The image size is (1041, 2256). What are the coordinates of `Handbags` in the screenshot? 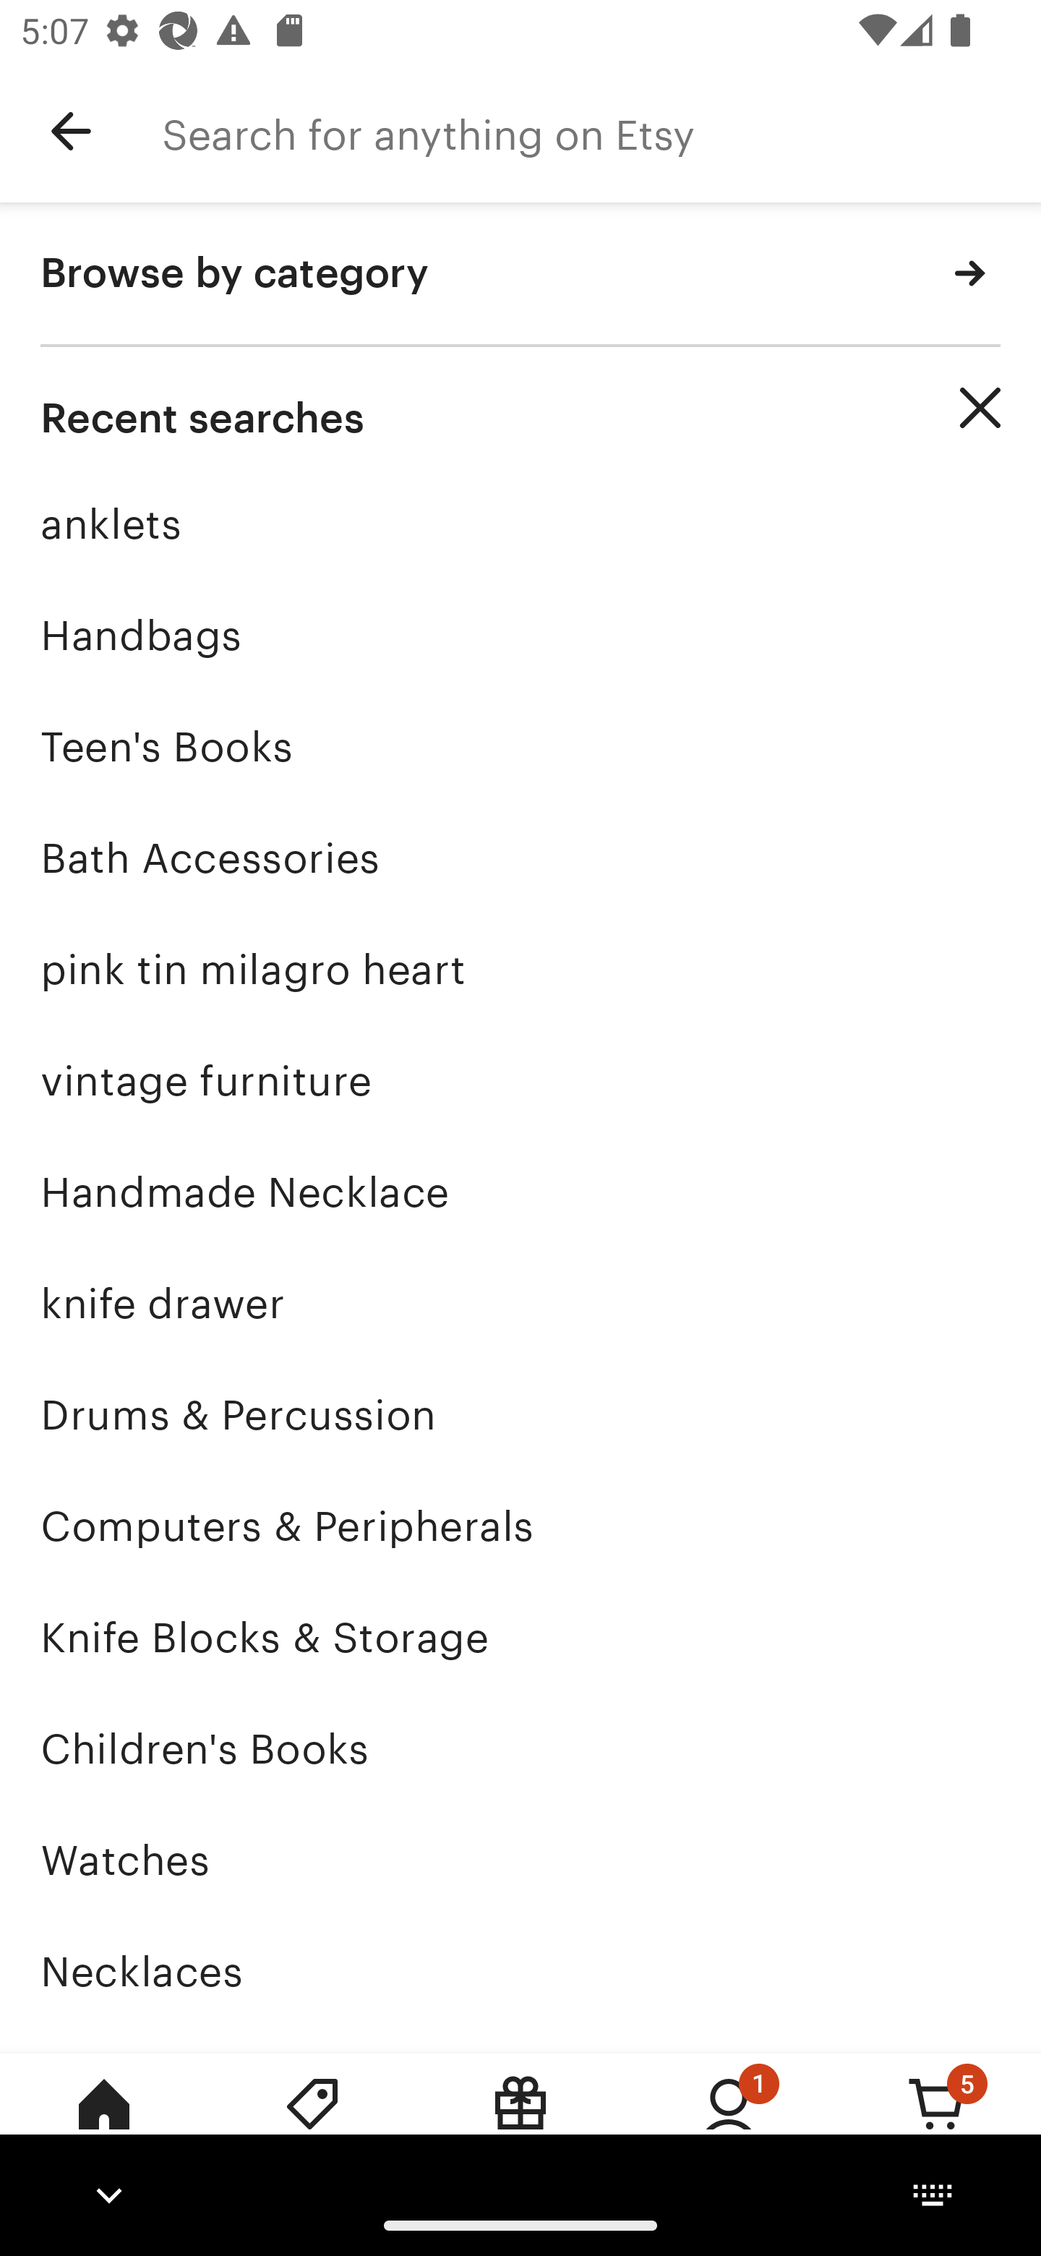 It's located at (520, 635).